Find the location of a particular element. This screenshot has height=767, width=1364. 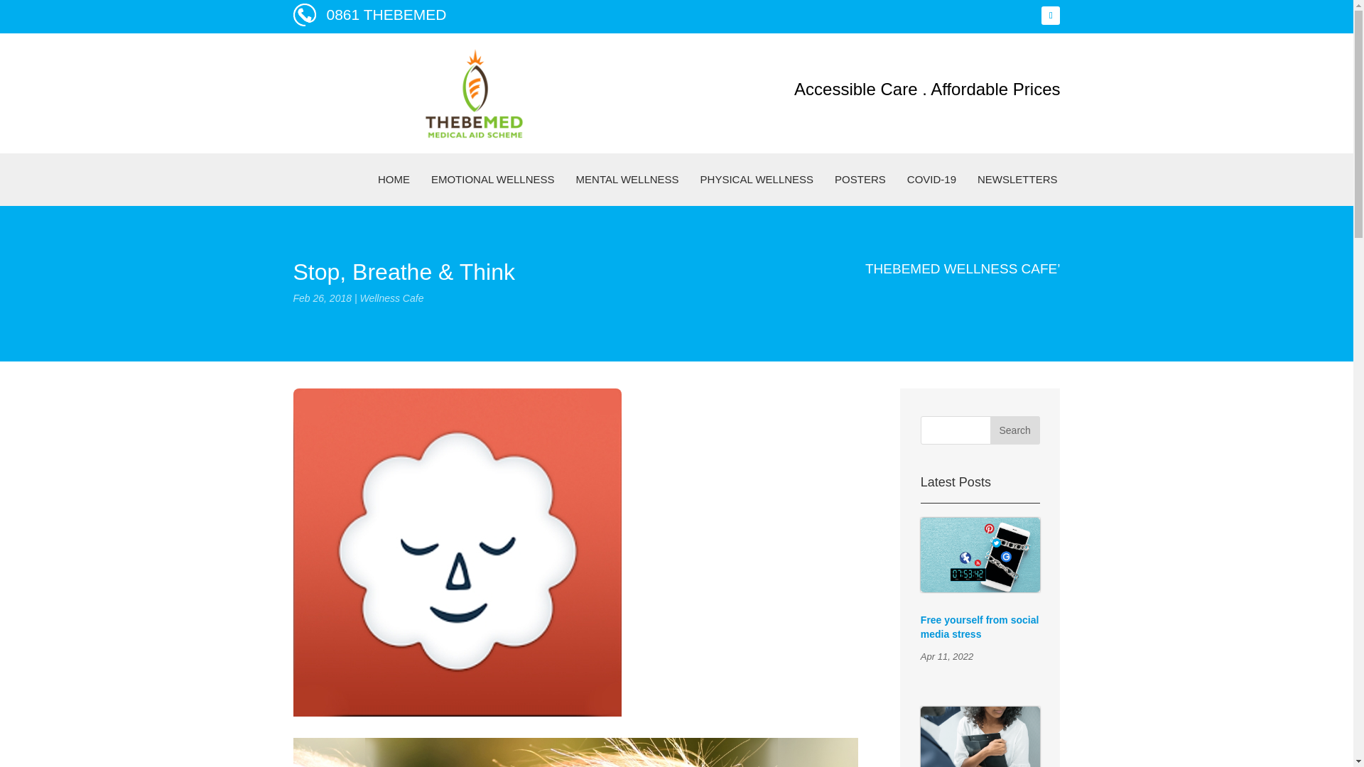

Thebemed Logo is located at coordinates (474, 92).